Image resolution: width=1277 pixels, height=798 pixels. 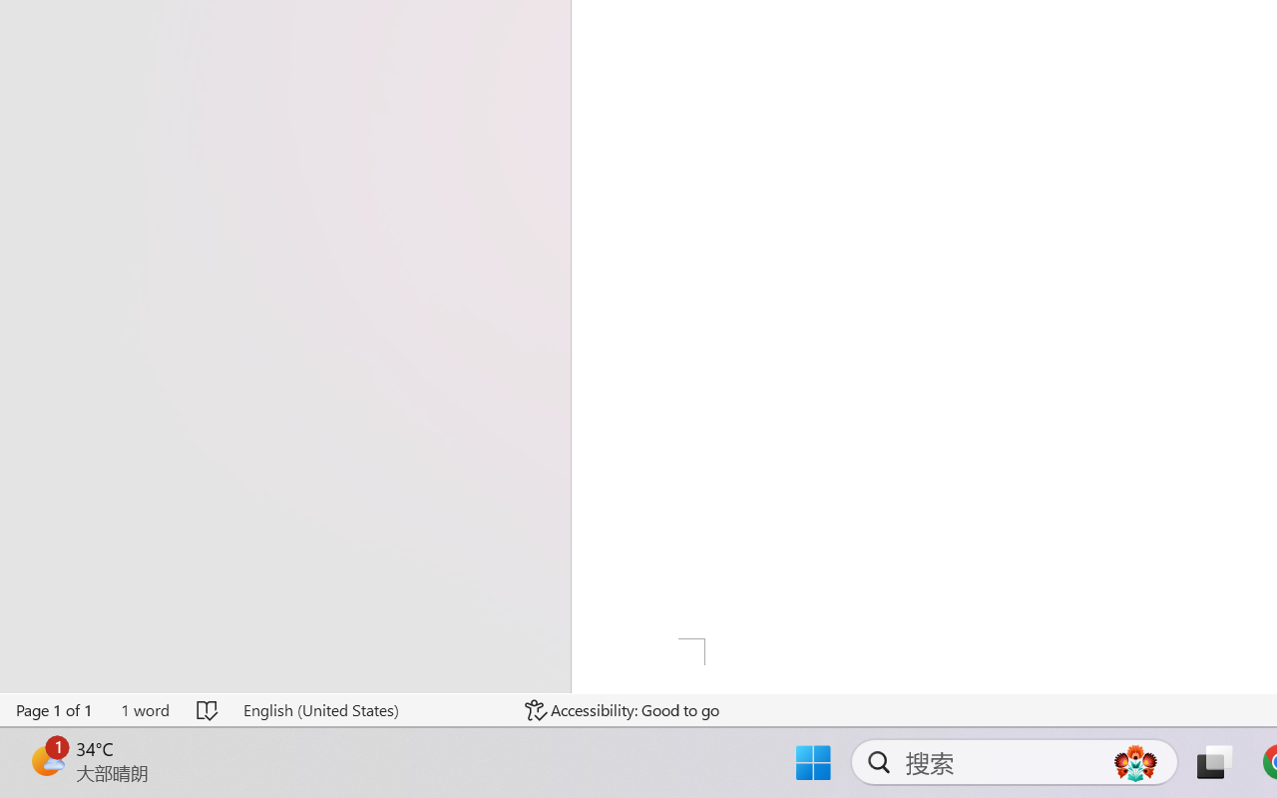 I want to click on Word Count 1 word, so click(x=145, y=710).